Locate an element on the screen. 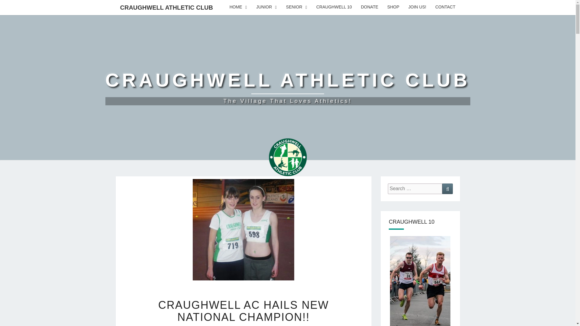  DONATE is located at coordinates (370, 7).